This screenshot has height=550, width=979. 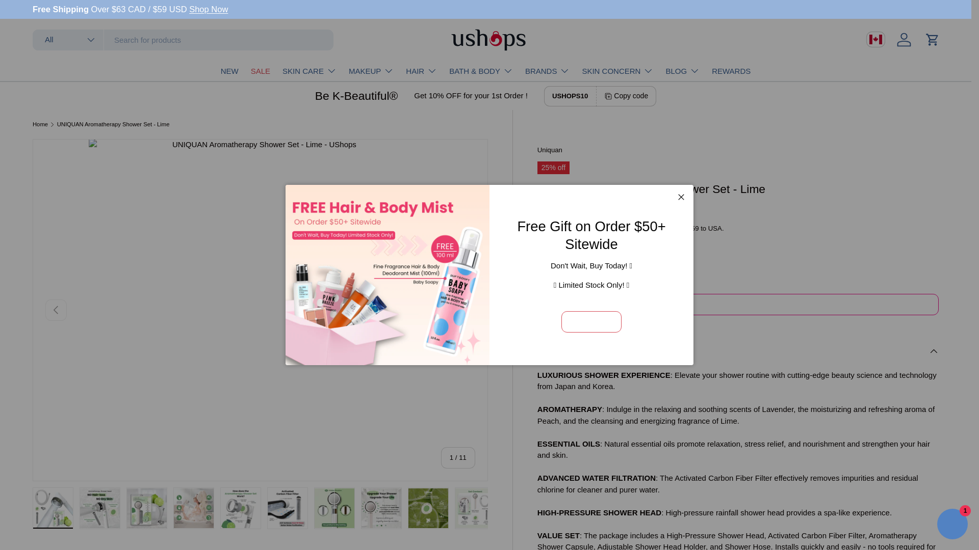 I want to click on Shopify online store chat, so click(x=952, y=525).